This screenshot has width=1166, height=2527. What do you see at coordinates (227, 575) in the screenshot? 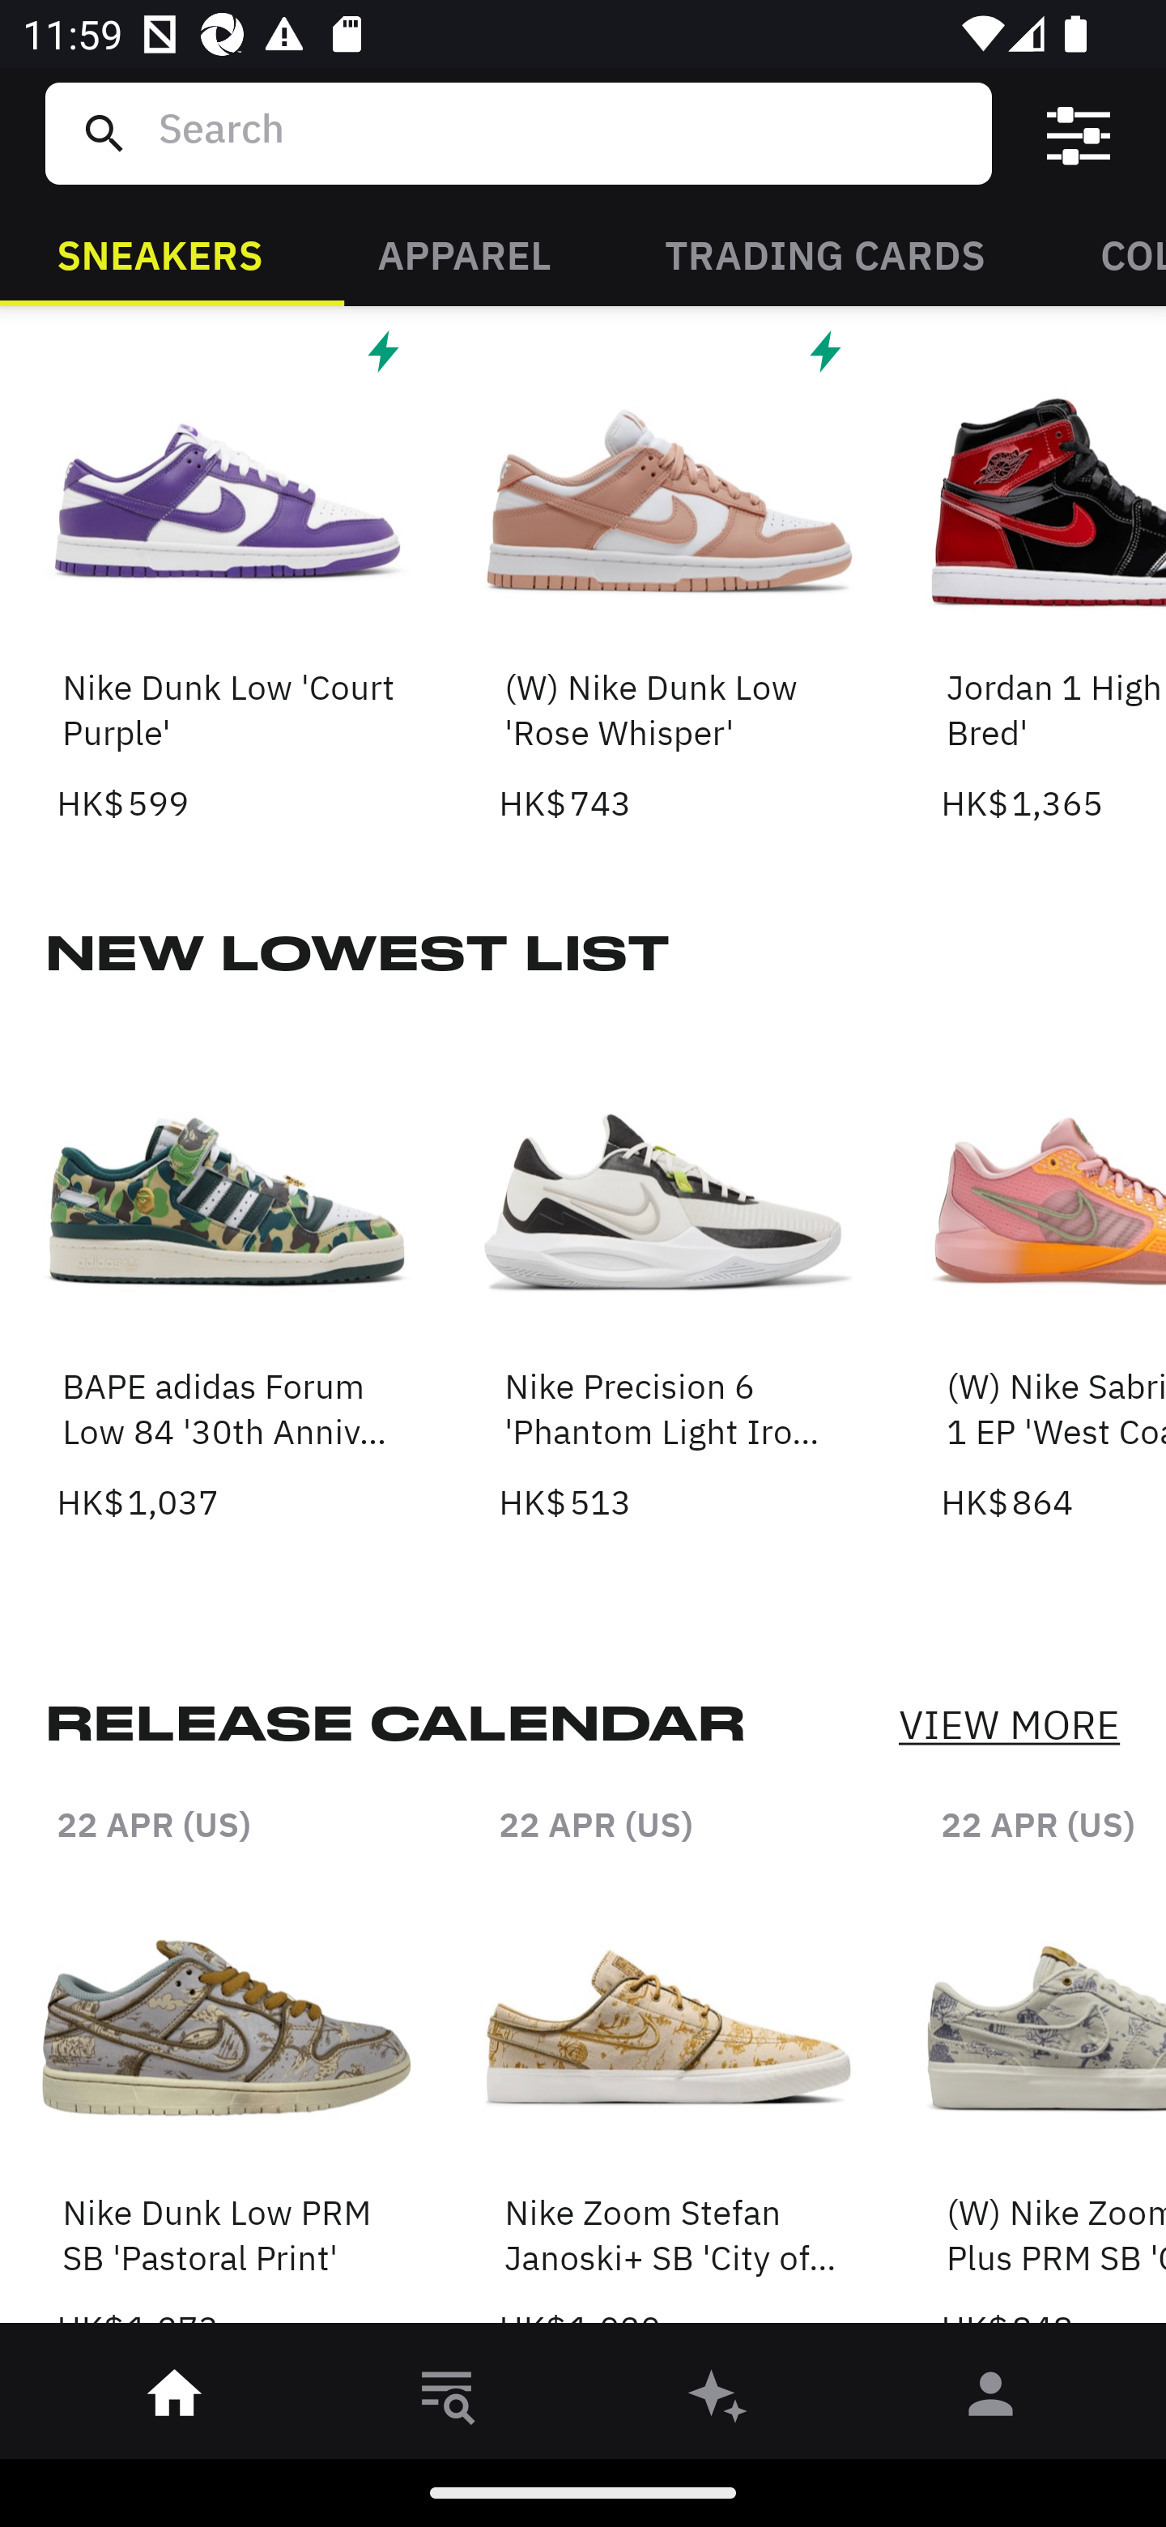
I see ` Nike Dunk Low 'Court Purple' HK$ 599` at bounding box center [227, 575].